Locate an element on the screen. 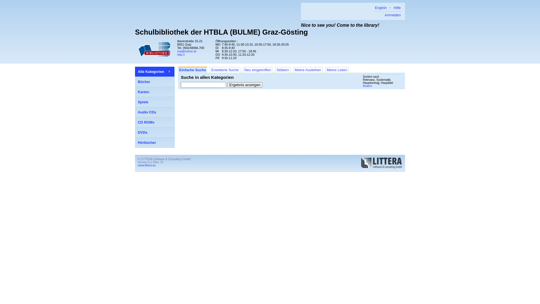 This screenshot has height=304, width=540. DVDs is located at coordinates (155, 133).